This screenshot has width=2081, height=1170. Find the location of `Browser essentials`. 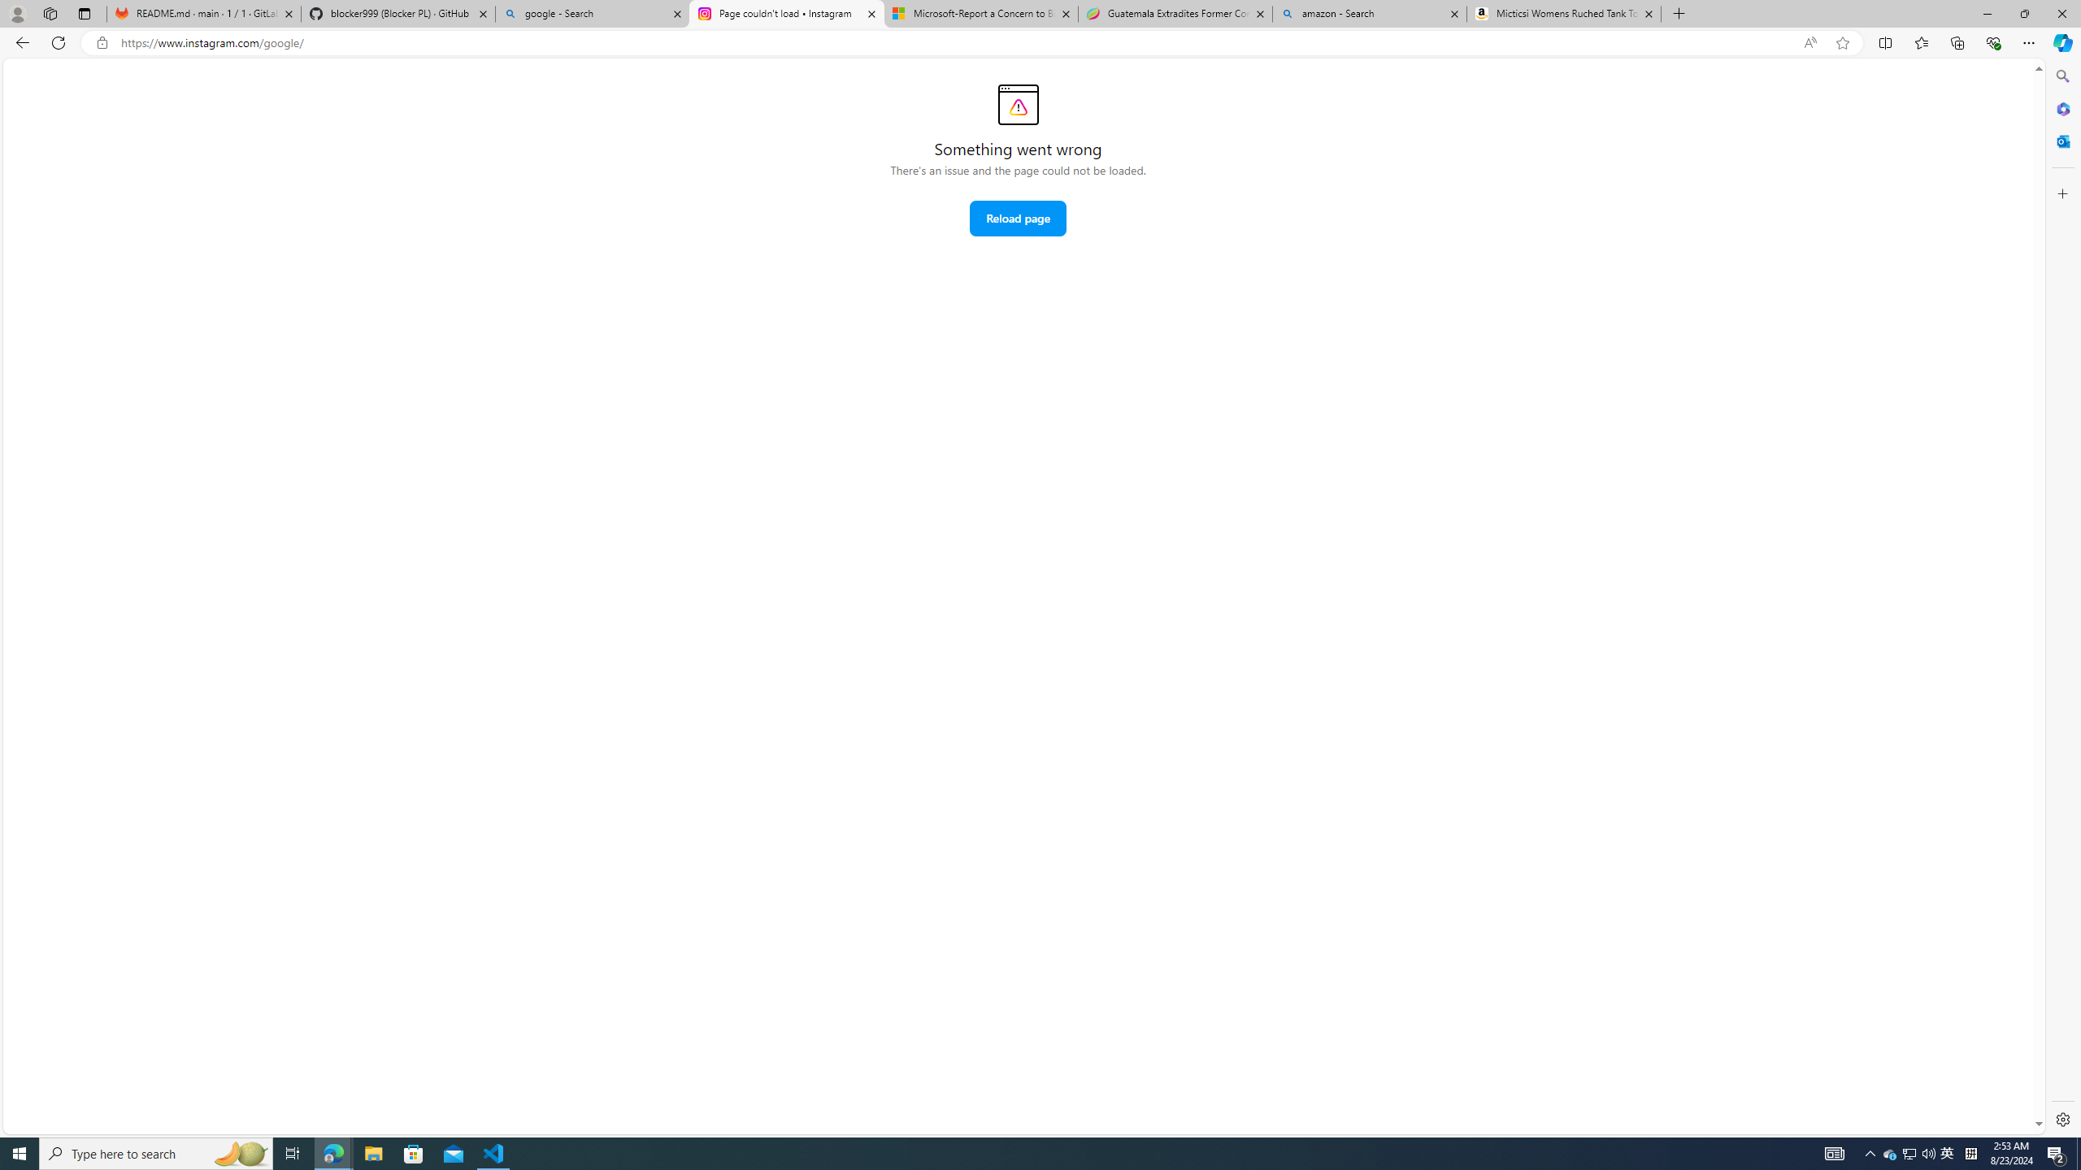

Browser essentials is located at coordinates (1993, 42).